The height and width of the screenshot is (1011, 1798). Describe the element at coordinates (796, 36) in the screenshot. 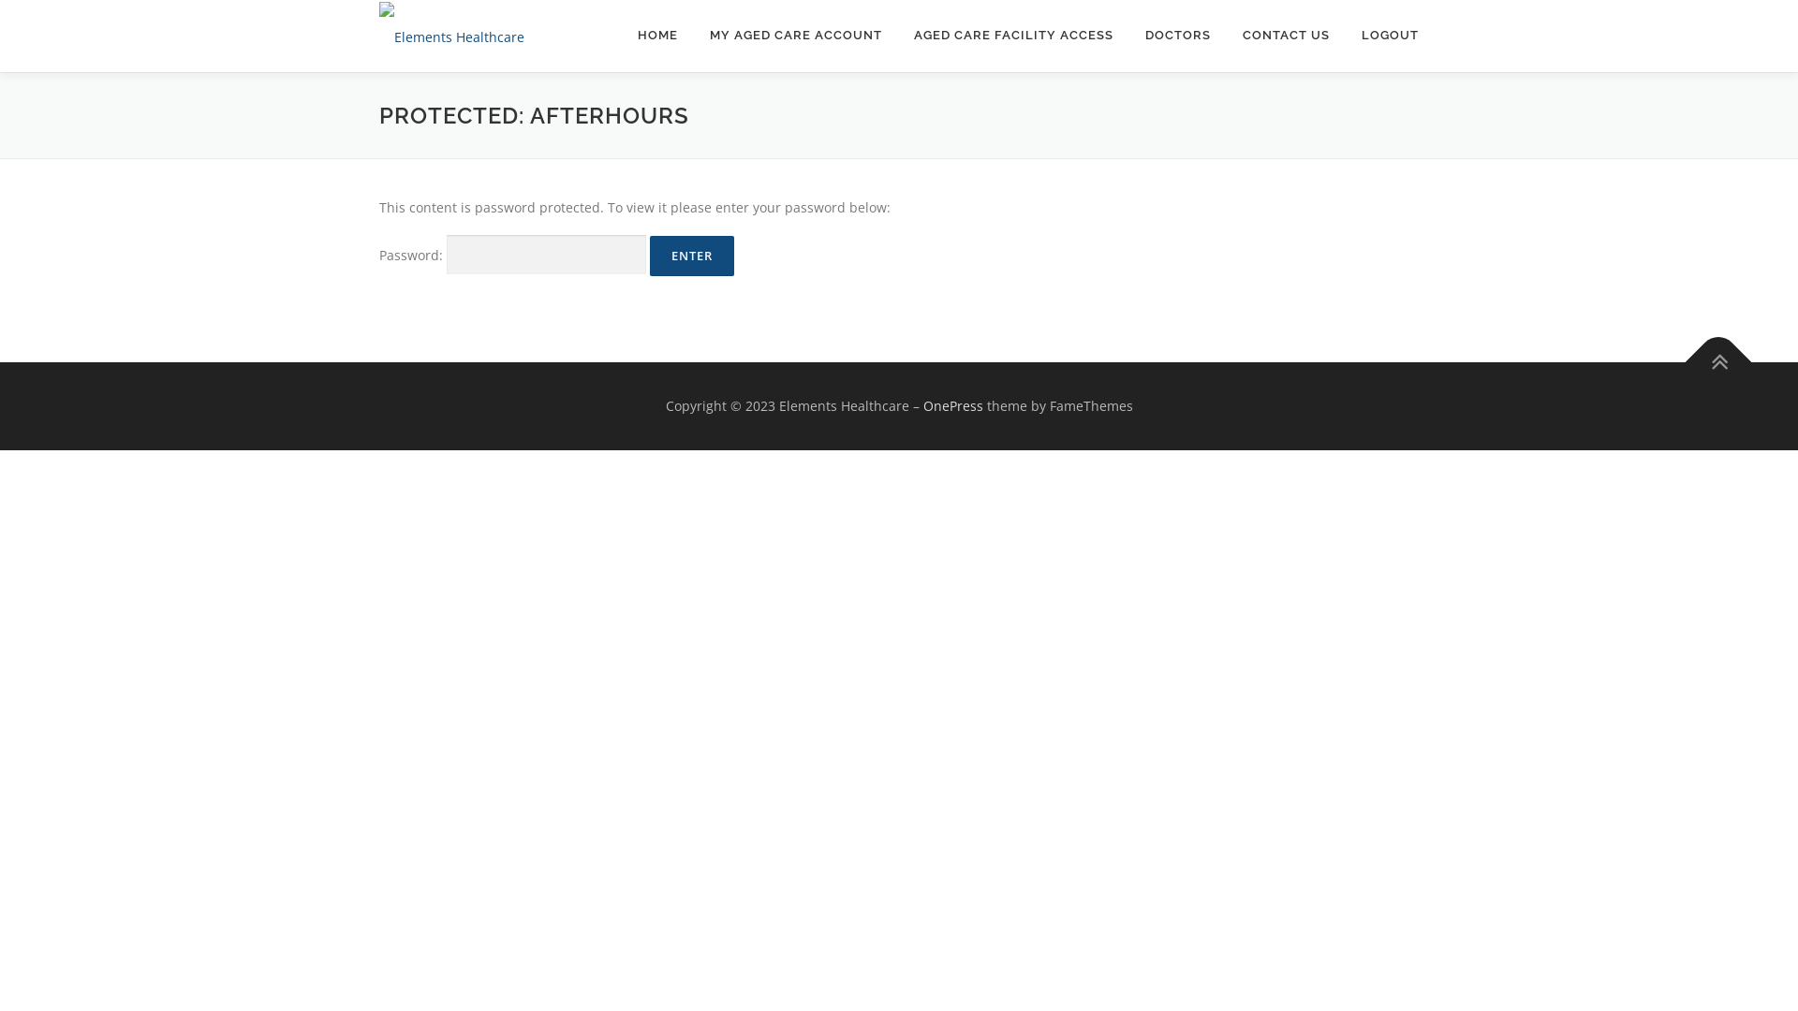

I see `MY AGED CARE ACCOUNT` at that location.